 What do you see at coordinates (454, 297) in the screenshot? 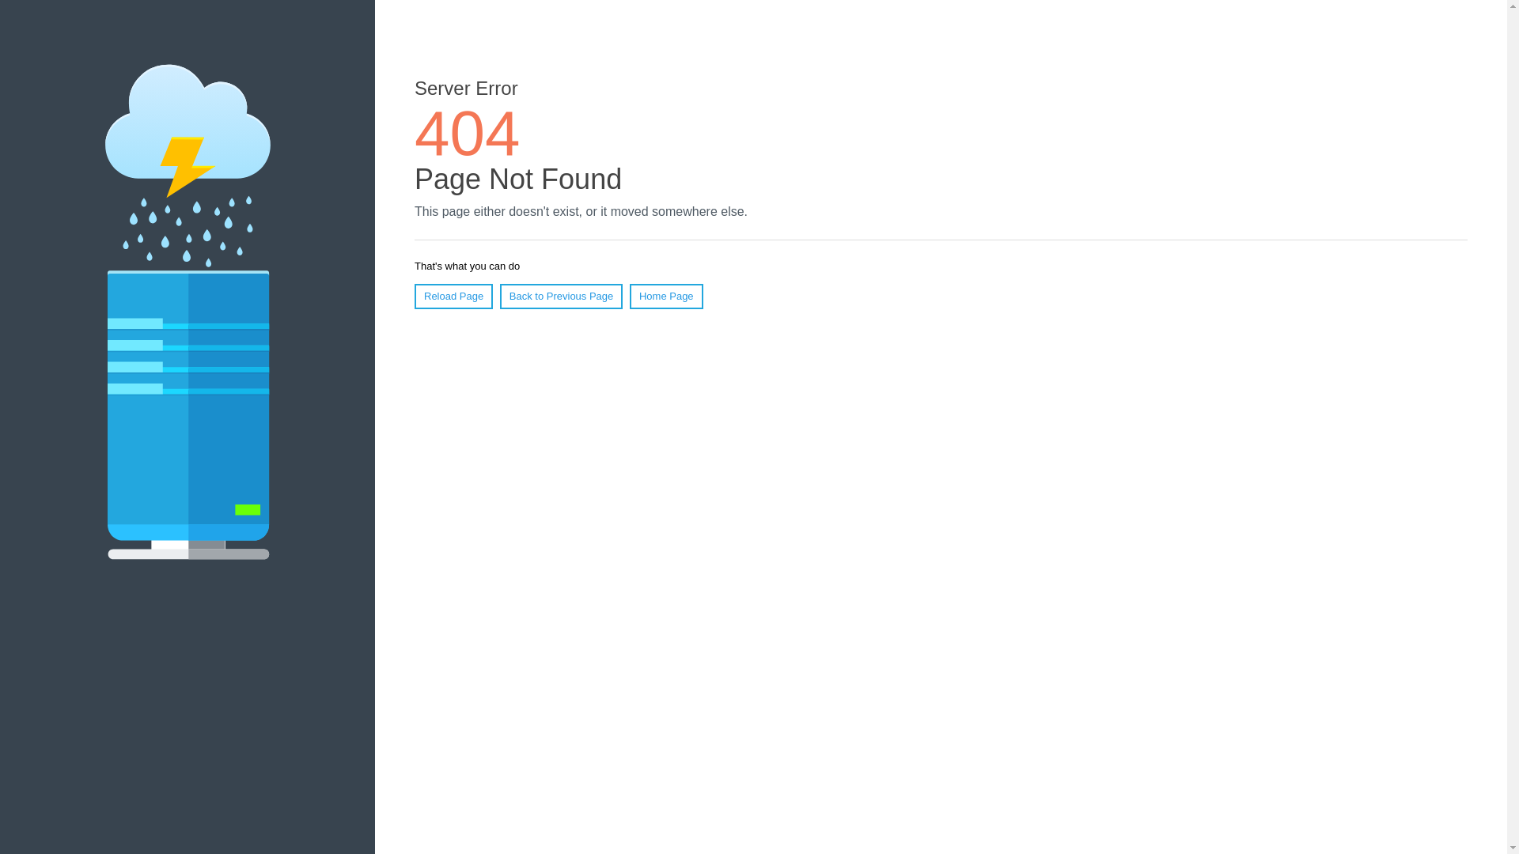
I see `Reload Page` at bounding box center [454, 297].